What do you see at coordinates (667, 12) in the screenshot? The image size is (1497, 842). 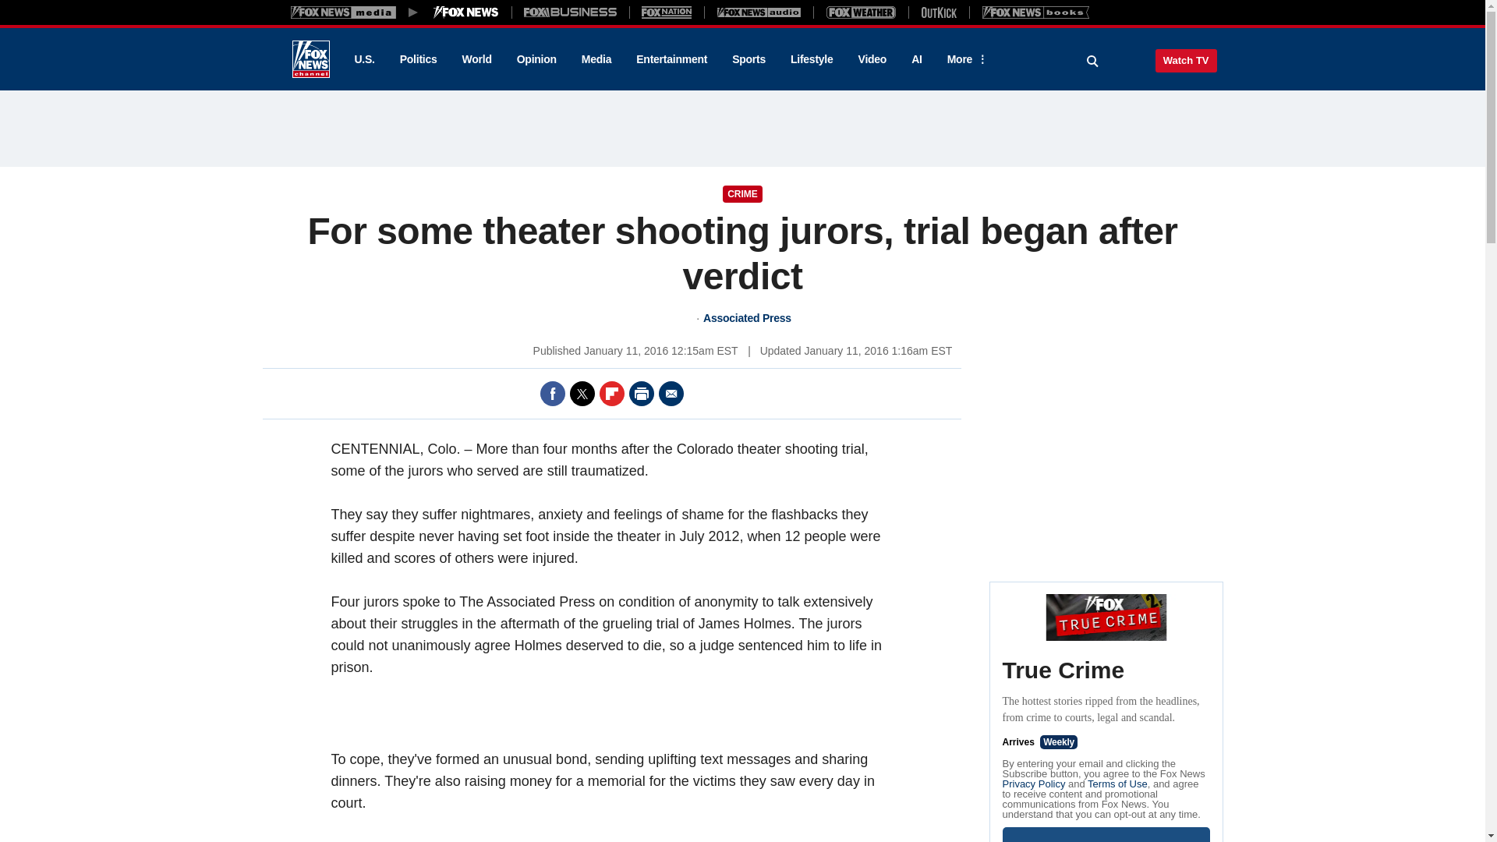 I see `Fox Nation` at bounding box center [667, 12].